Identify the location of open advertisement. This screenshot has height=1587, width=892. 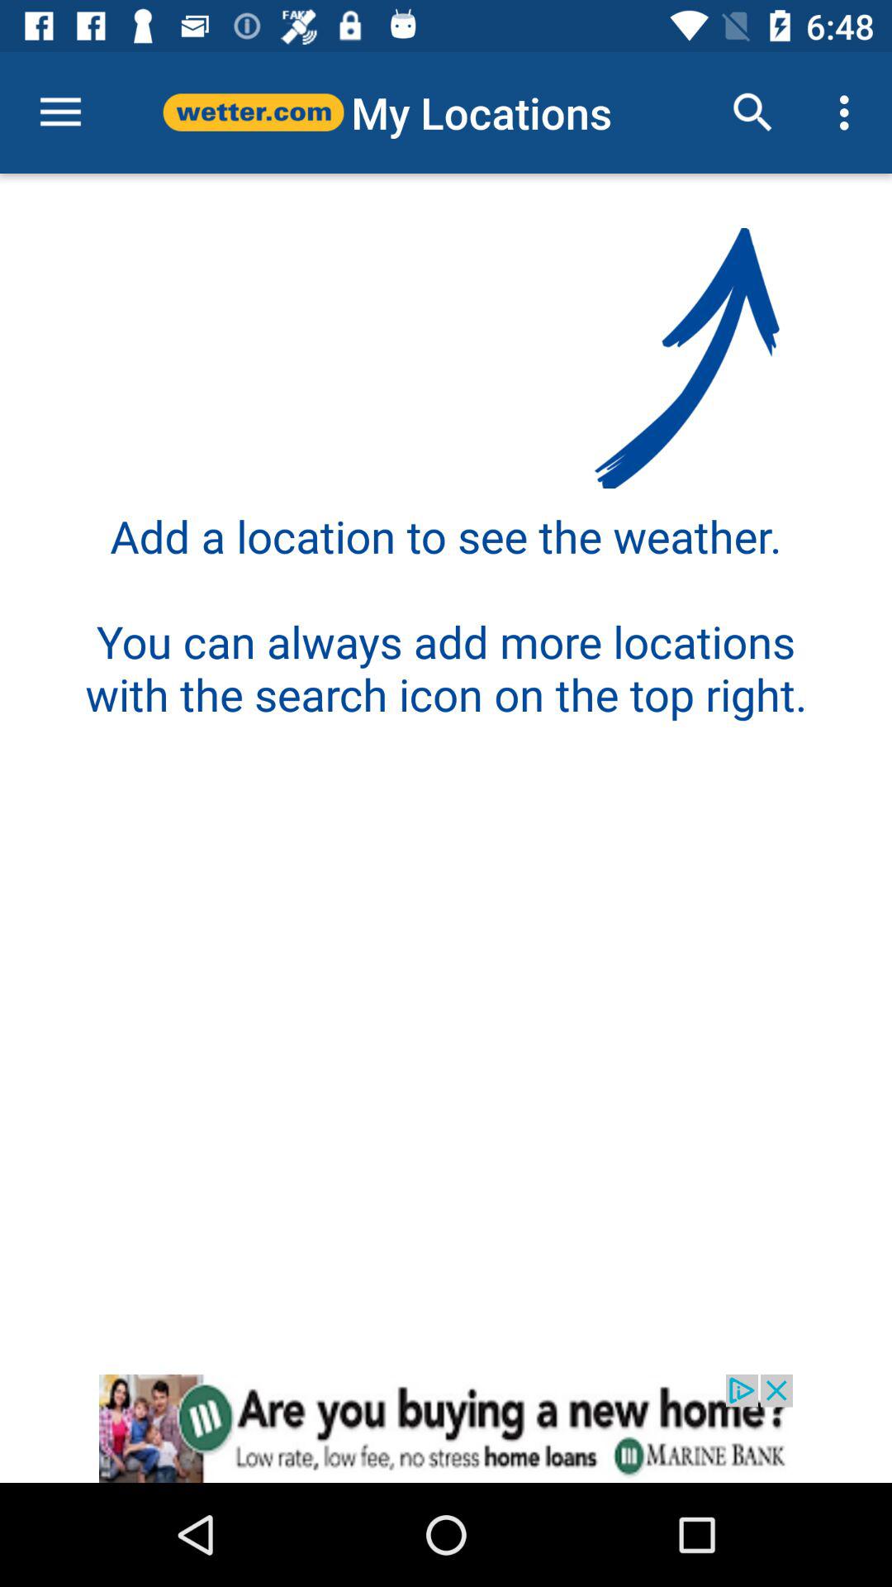
(446, 1428).